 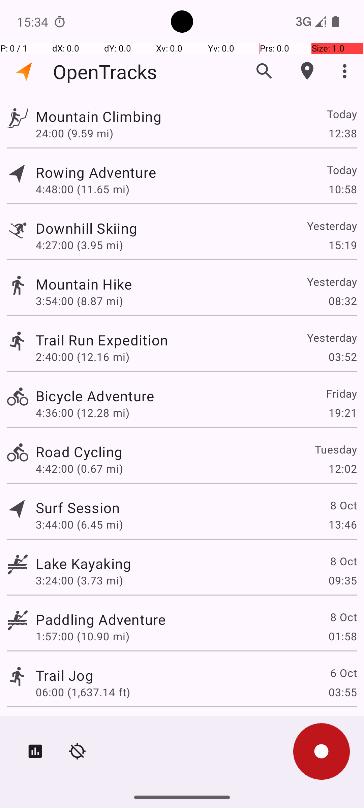 What do you see at coordinates (65, 675) in the screenshot?
I see `Trail Jog` at bounding box center [65, 675].